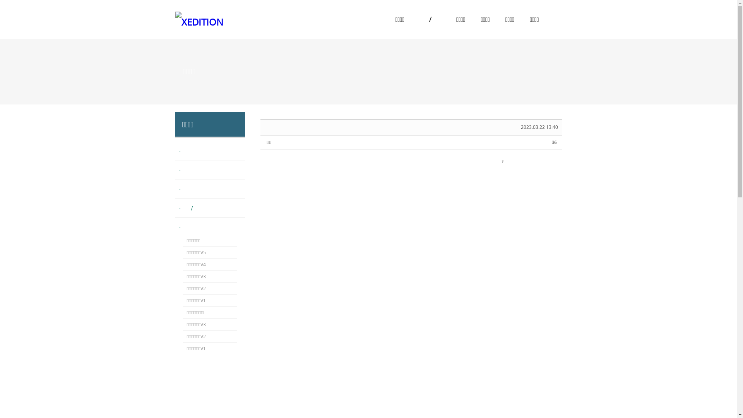 This screenshot has width=743, height=418. What do you see at coordinates (502, 161) in the screenshot?
I see `?` at bounding box center [502, 161].